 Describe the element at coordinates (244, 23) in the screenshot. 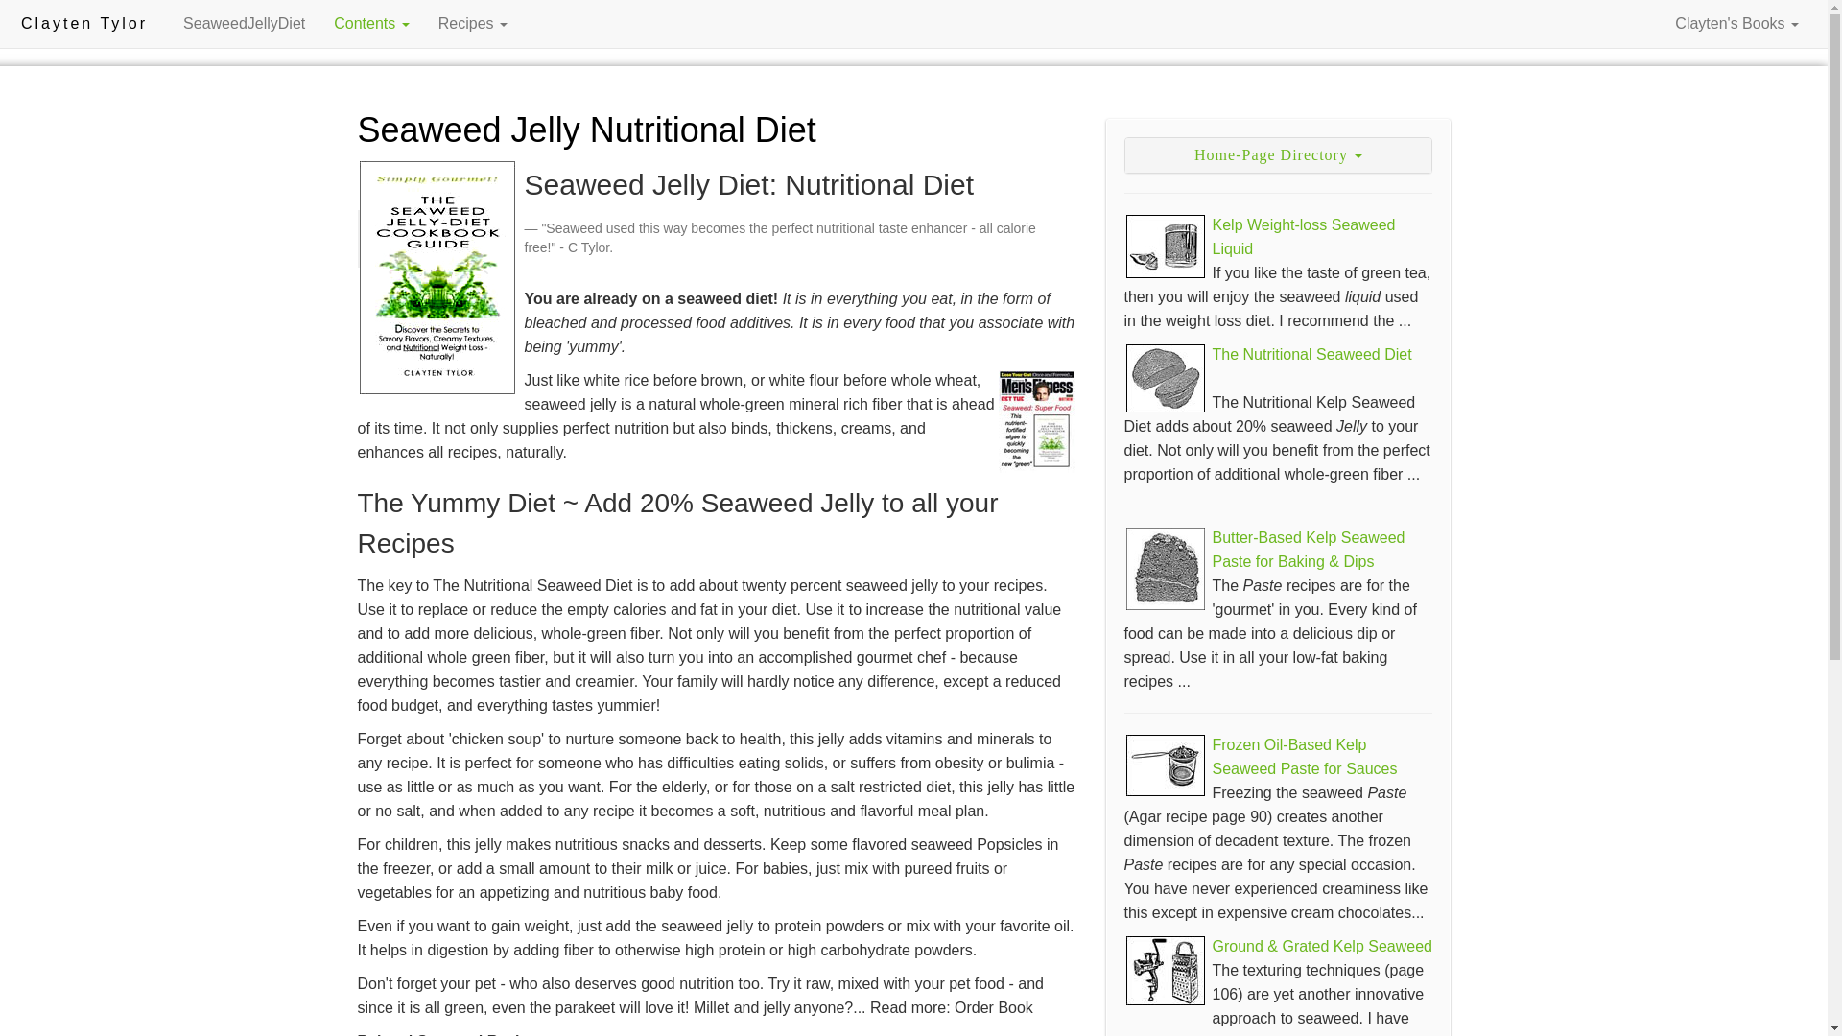

I see `SeaweedJellyDiet` at that location.